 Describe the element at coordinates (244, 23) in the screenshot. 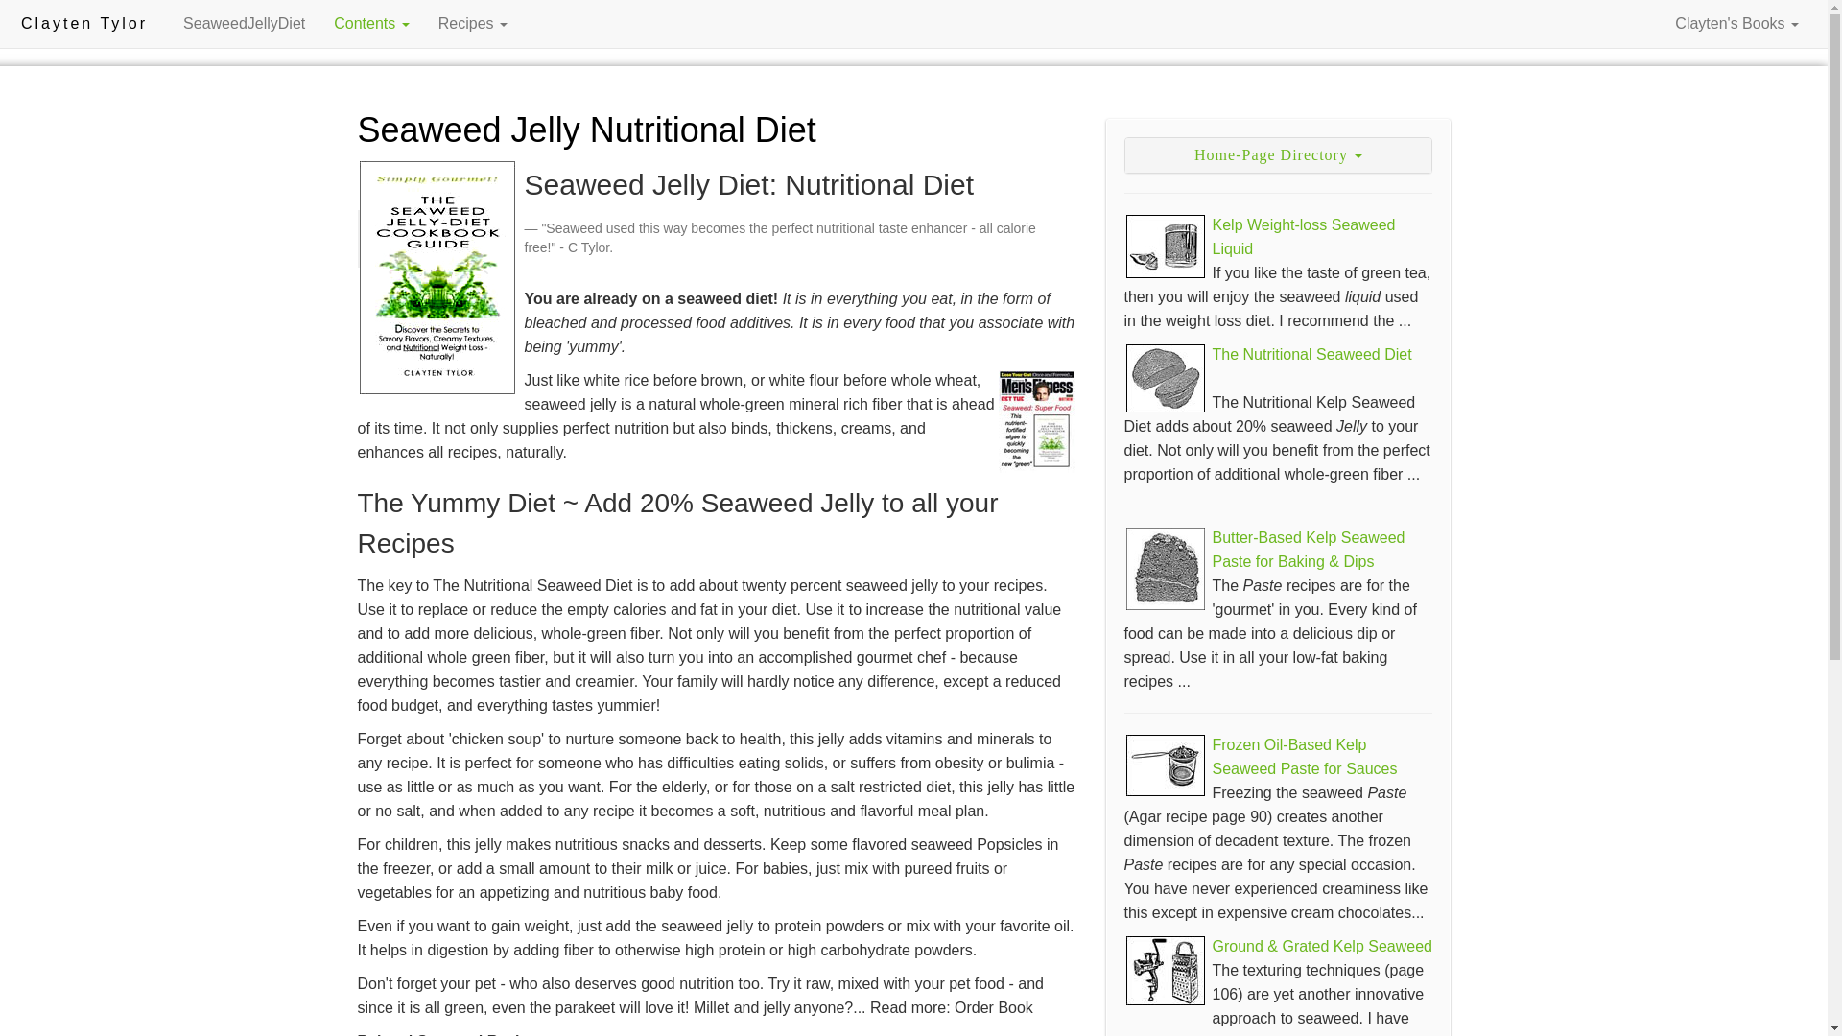

I see `SeaweedJellyDiet` at that location.